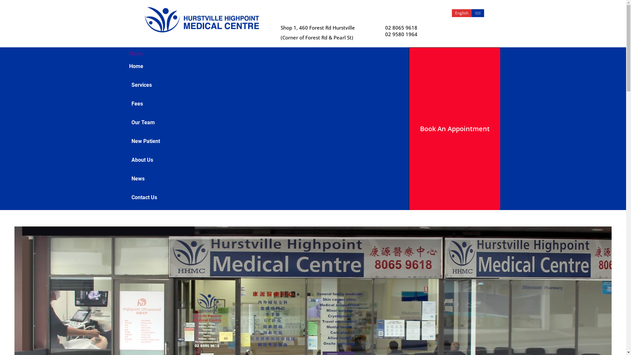 This screenshot has height=355, width=631. I want to click on Contact Us, so click(269, 197).